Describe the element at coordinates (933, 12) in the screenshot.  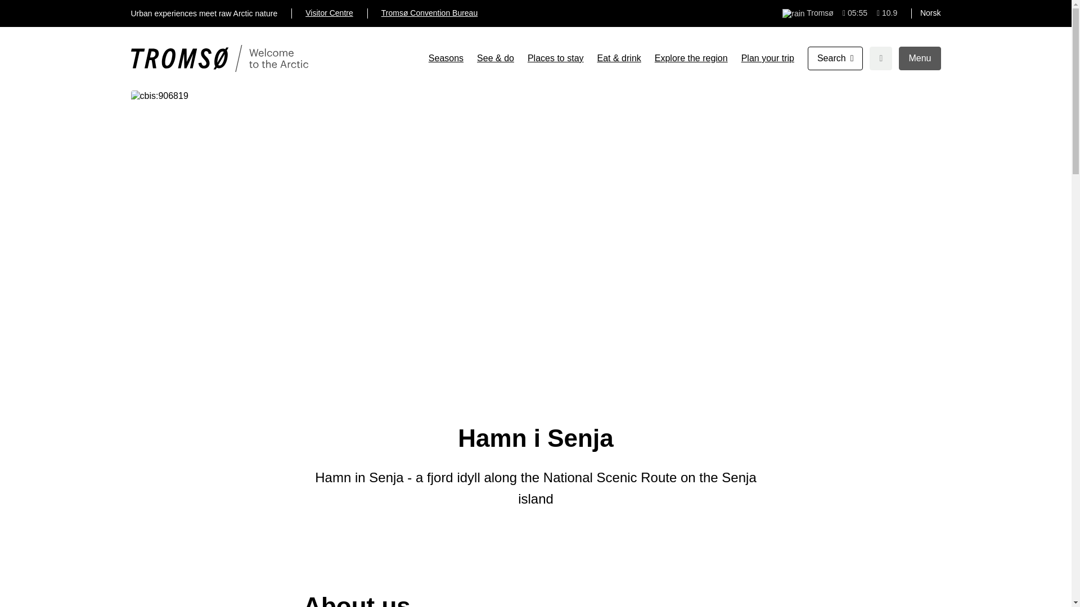
I see `English` at that location.